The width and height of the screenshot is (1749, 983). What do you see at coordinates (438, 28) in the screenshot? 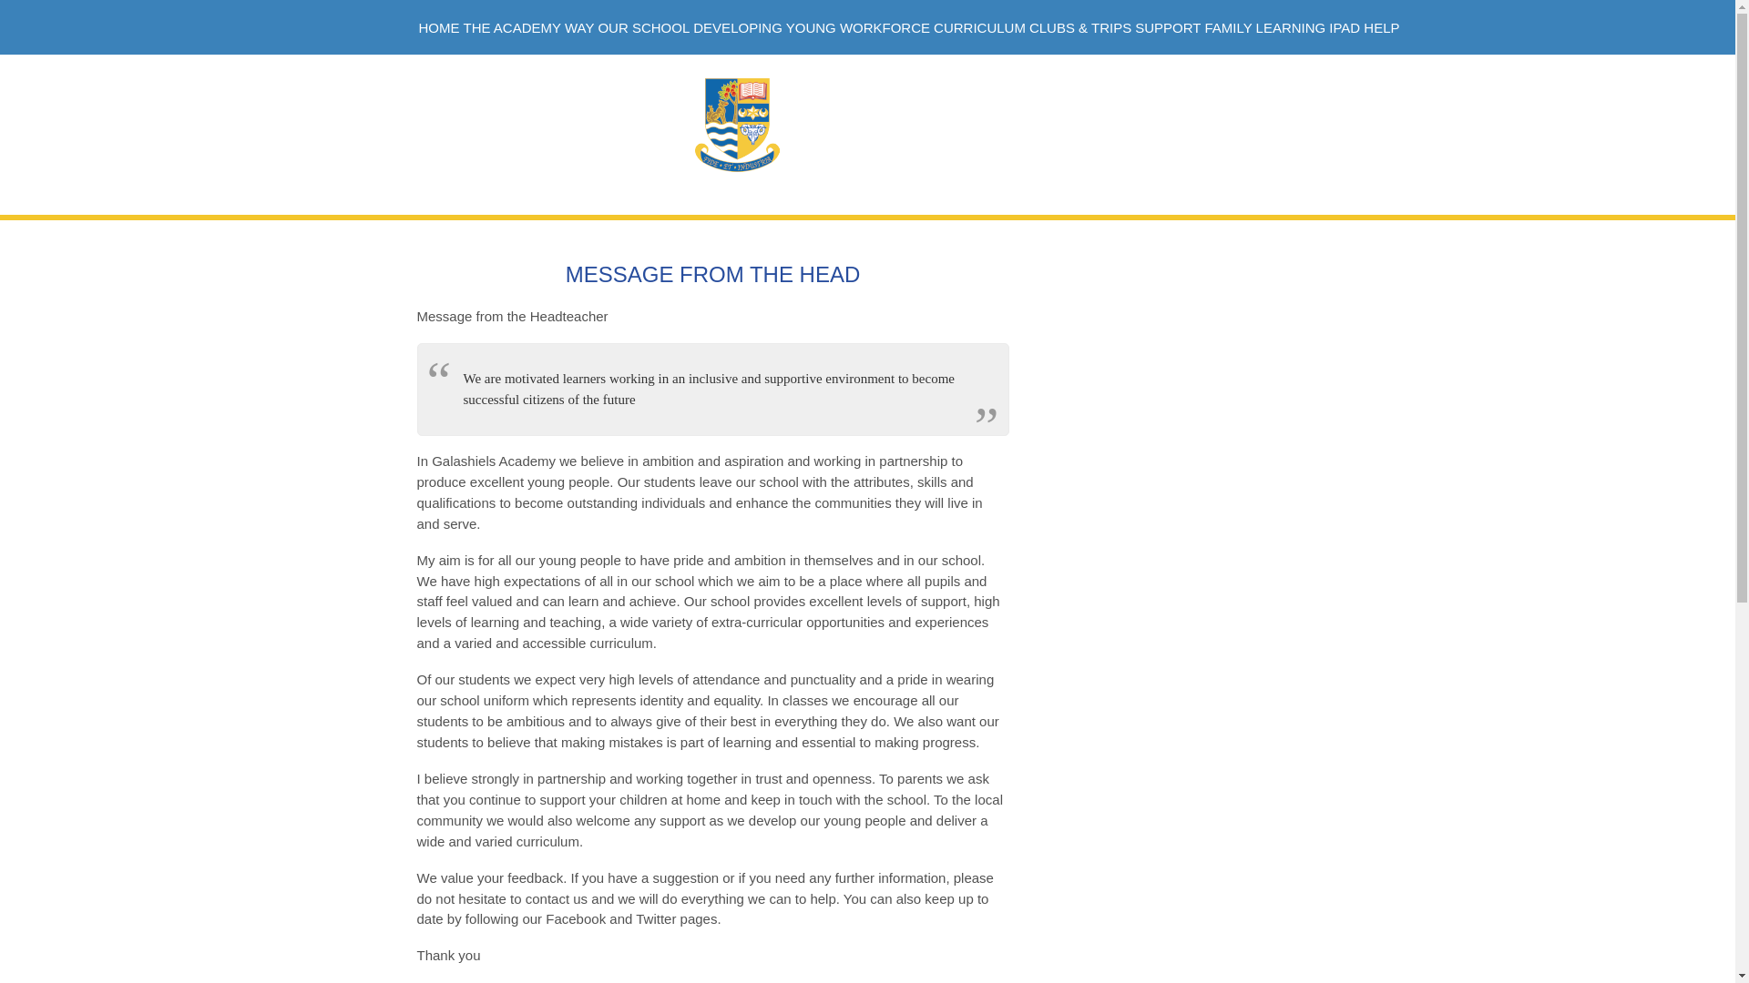
I see `HOME` at bounding box center [438, 28].